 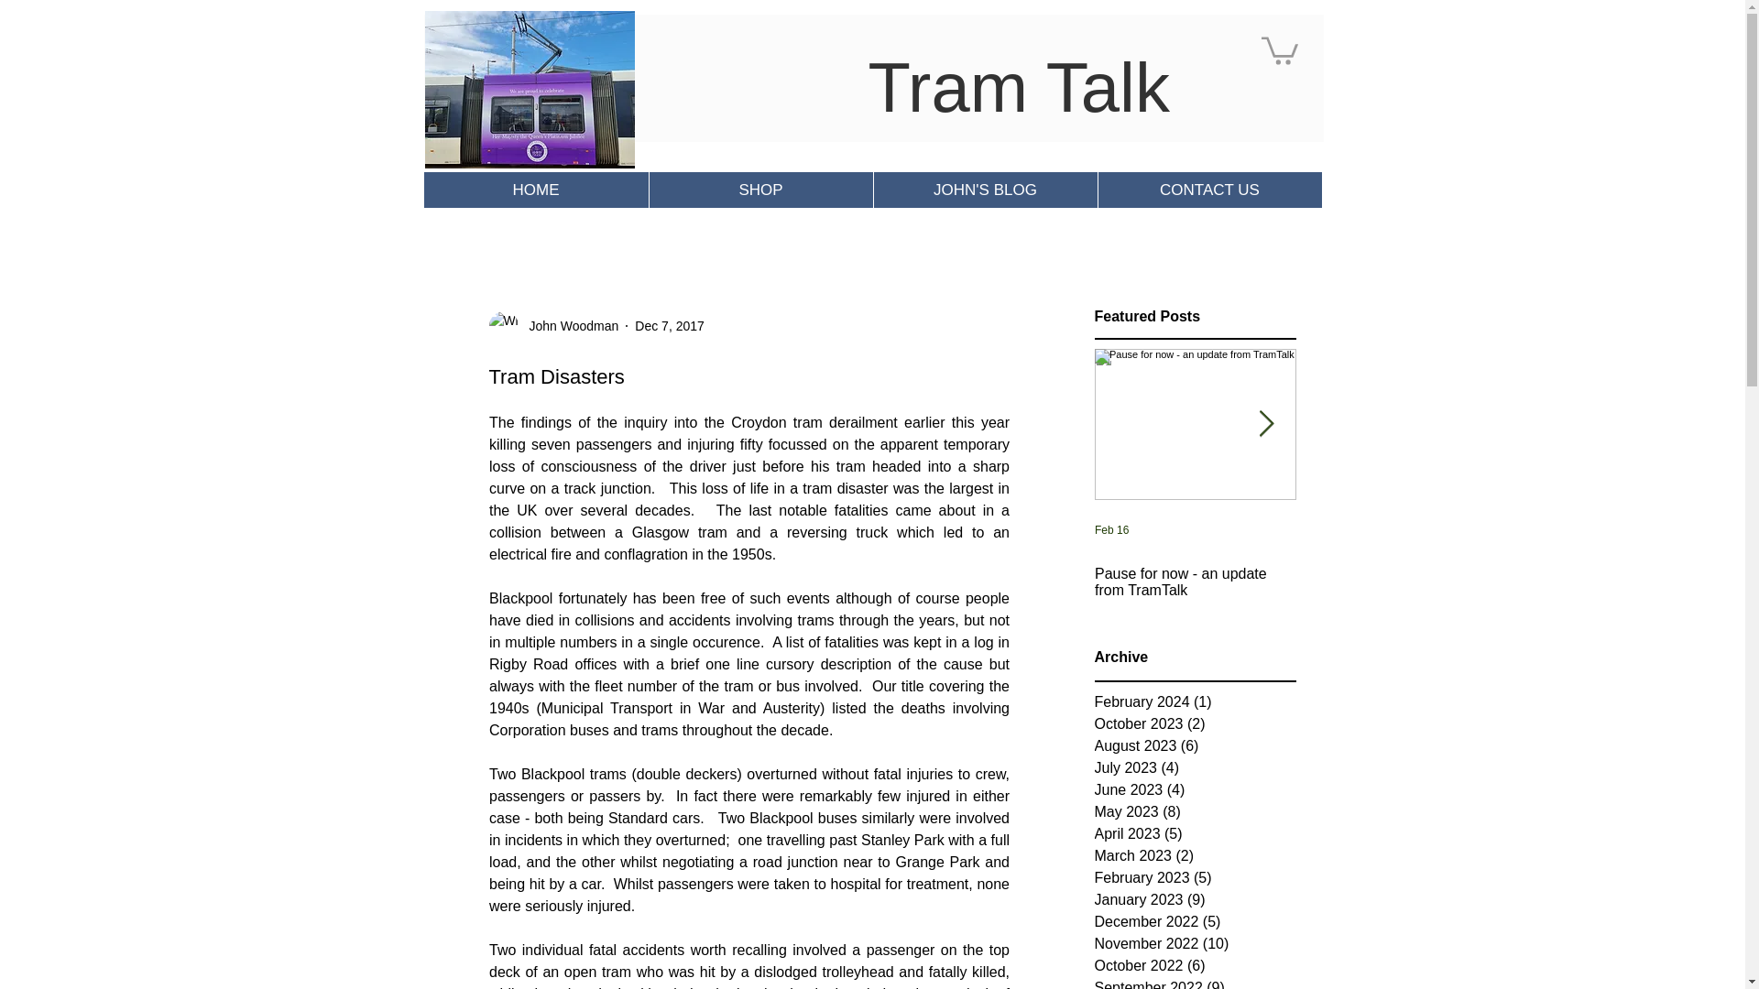 What do you see at coordinates (1323, 530) in the screenshot?
I see `Jan 2, 2021` at bounding box center [1323, 530].